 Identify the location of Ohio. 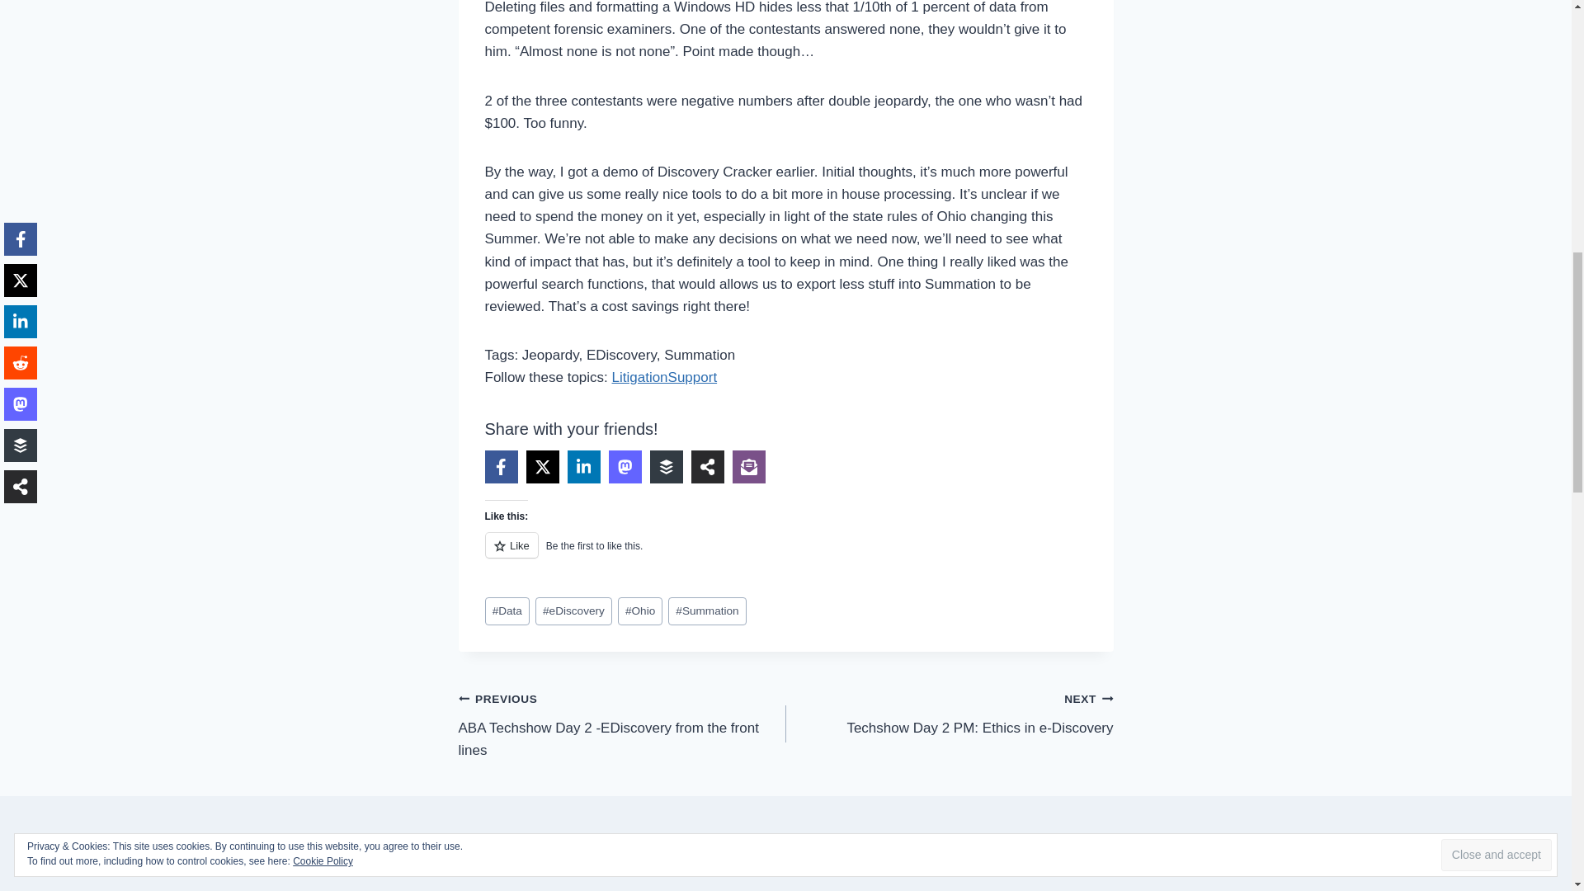
(640, 611).